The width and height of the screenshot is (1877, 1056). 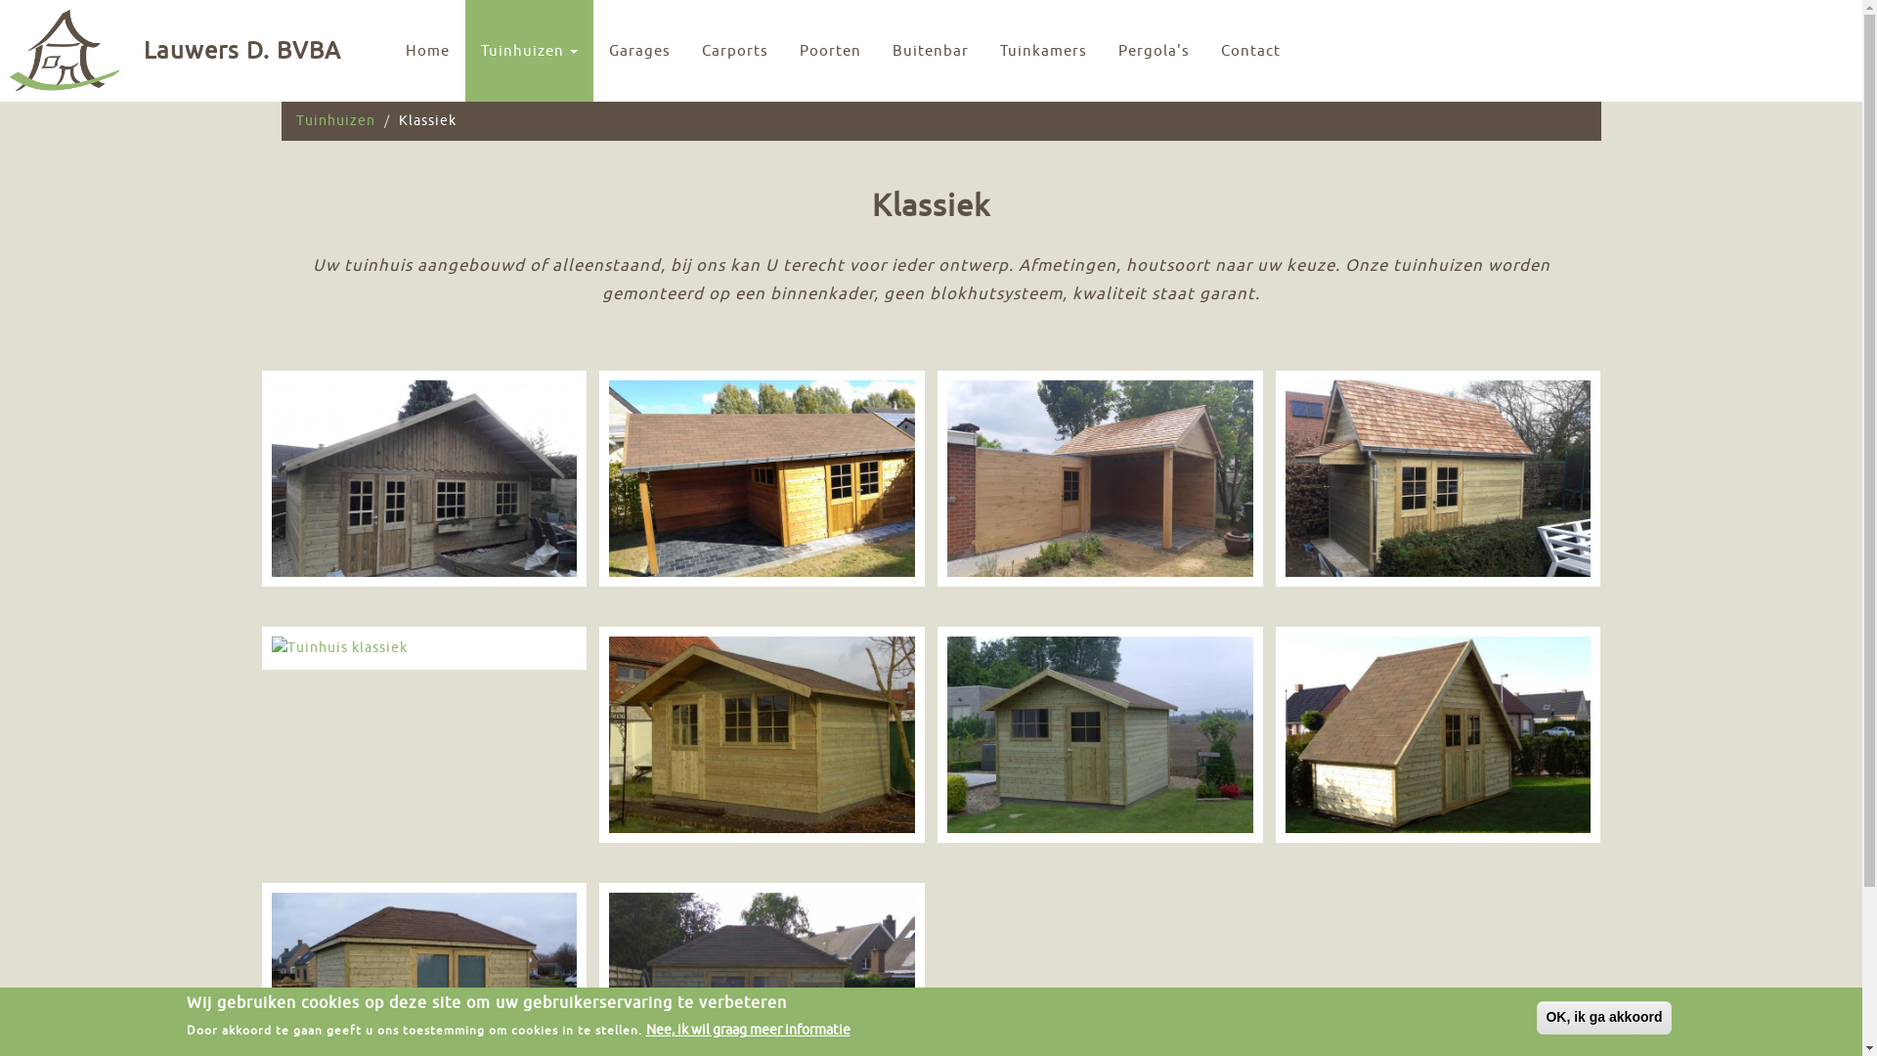 What do you see at coordinates (639, 51) in the screenshot?
I see `Garages` at bounding box center [639, 51].